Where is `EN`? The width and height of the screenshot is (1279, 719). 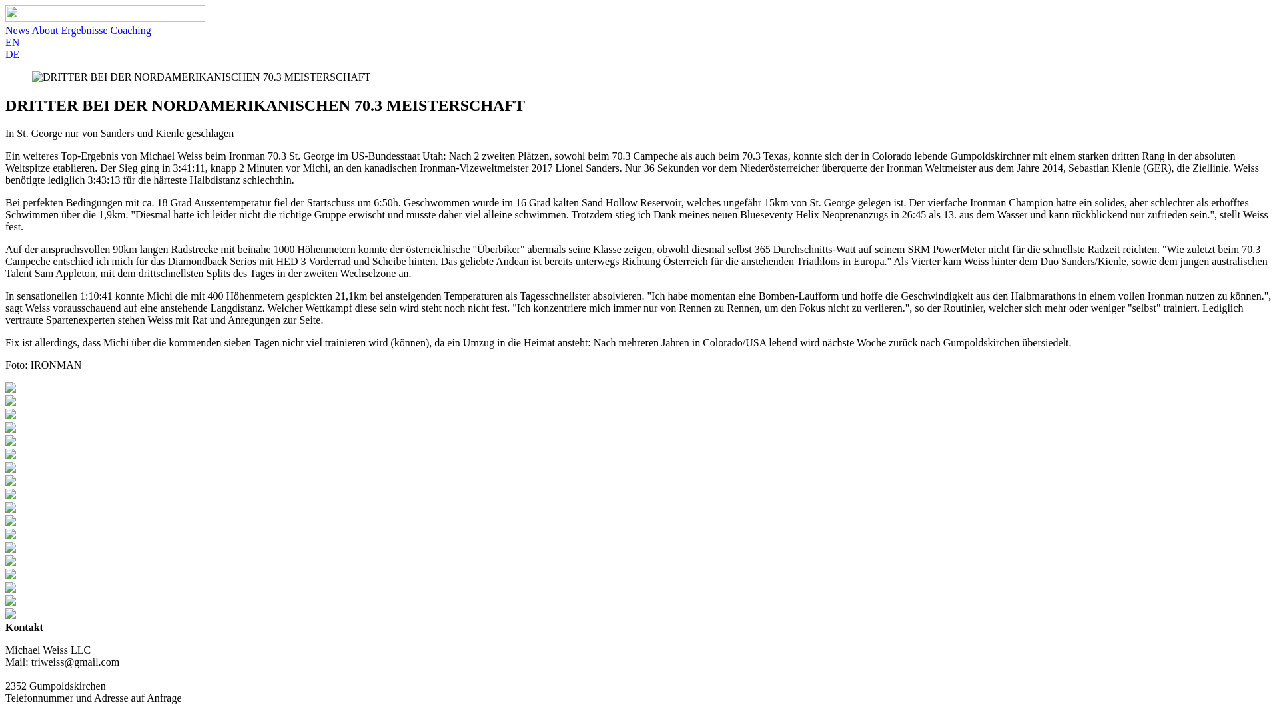
EN is located at coordinates (12, 43).